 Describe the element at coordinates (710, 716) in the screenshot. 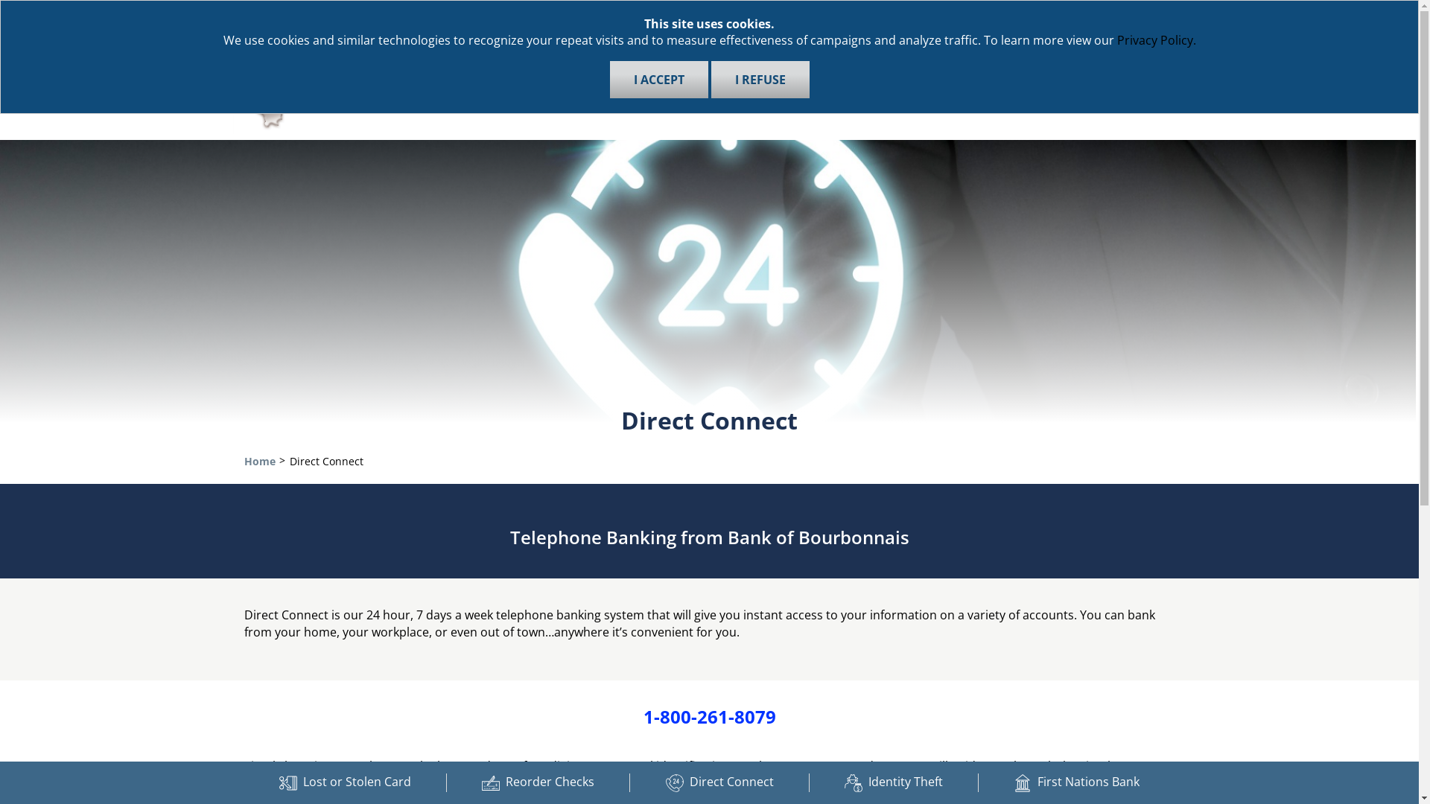

I see `1-800-261-8079` at that location.